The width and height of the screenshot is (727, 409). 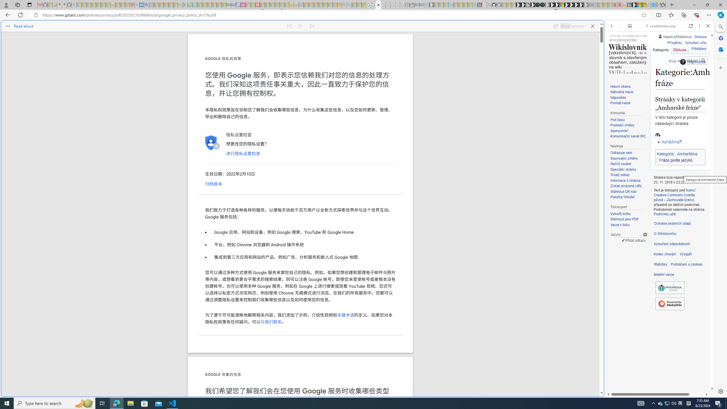 I want to click on WEB  , so click(x=614, y=65).